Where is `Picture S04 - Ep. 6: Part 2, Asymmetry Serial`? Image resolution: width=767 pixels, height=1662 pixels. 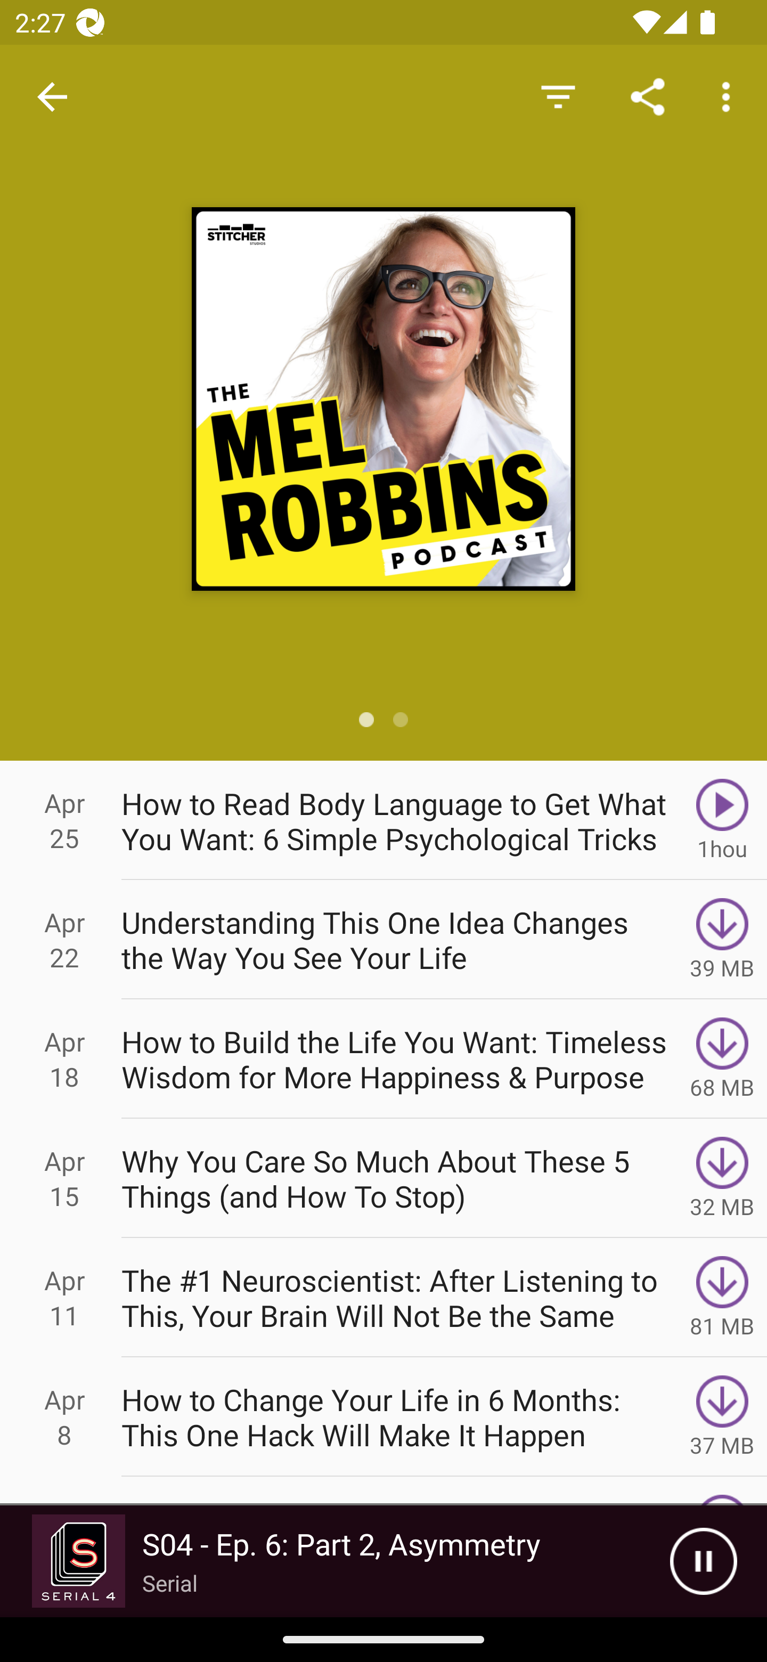
Picture S04 - Ep. 6: Part 2, Asymmetry Serial is located at coordinates (335, 1561).